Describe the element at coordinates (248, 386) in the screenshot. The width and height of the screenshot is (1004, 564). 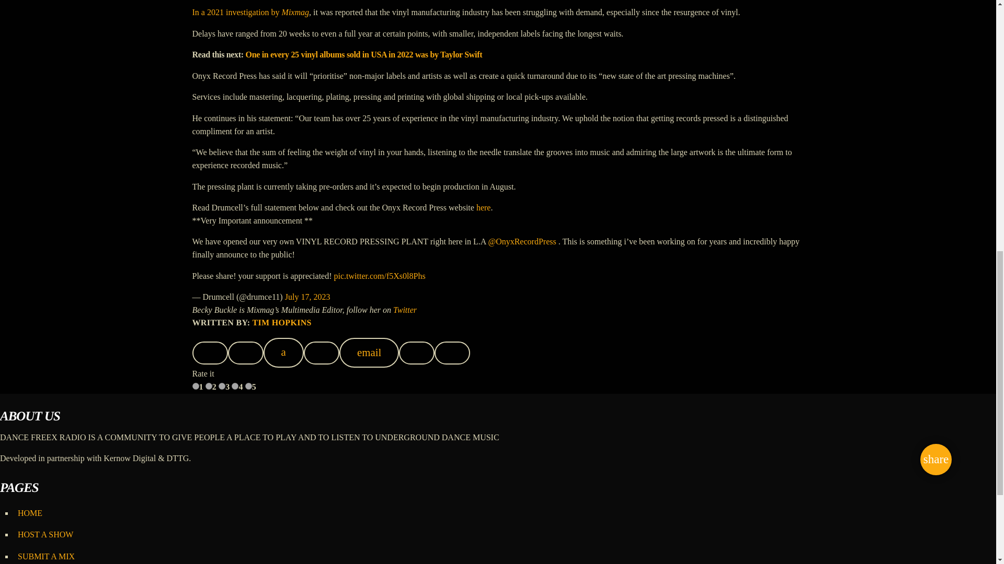
I see `5` at that location.